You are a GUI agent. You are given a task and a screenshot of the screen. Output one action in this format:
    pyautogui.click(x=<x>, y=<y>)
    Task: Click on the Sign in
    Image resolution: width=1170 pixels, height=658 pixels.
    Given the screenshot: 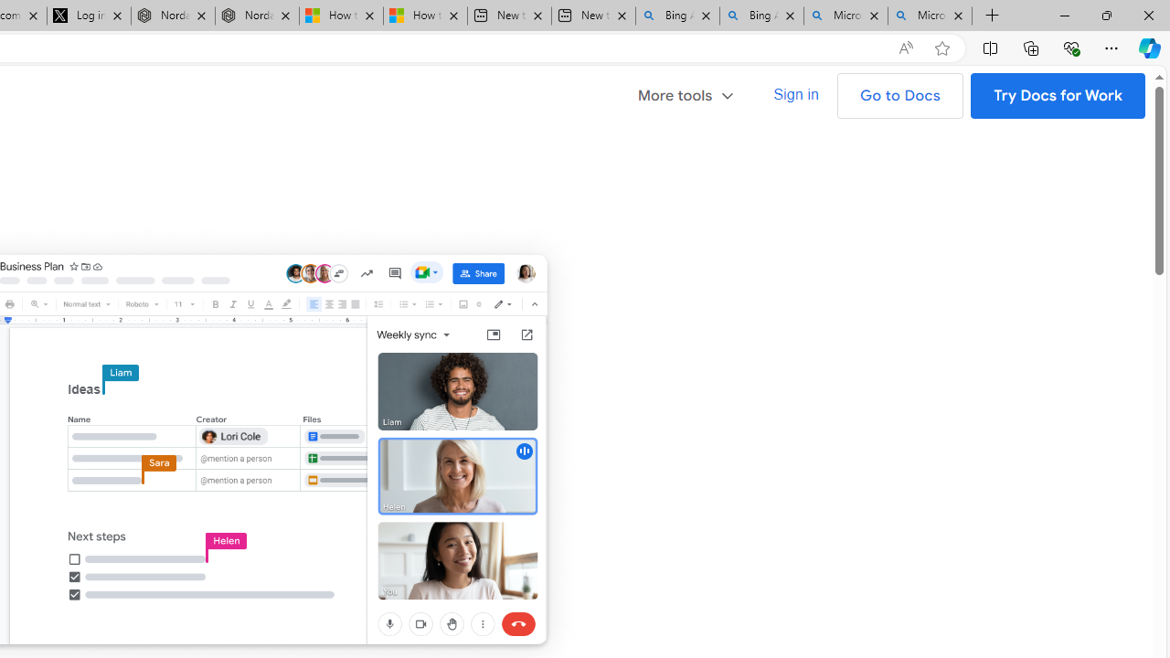 What is the action you would take?
    pyautogui.click(x=795, y=95)
    